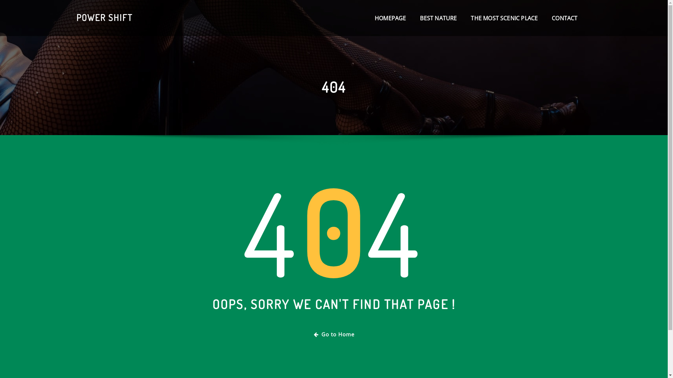 Image resolution: width=673 pixels, height=378 pixels. Describe the element at coordinates (390, 18) in the screenshot. I see `HOMEPAGE` at that location.